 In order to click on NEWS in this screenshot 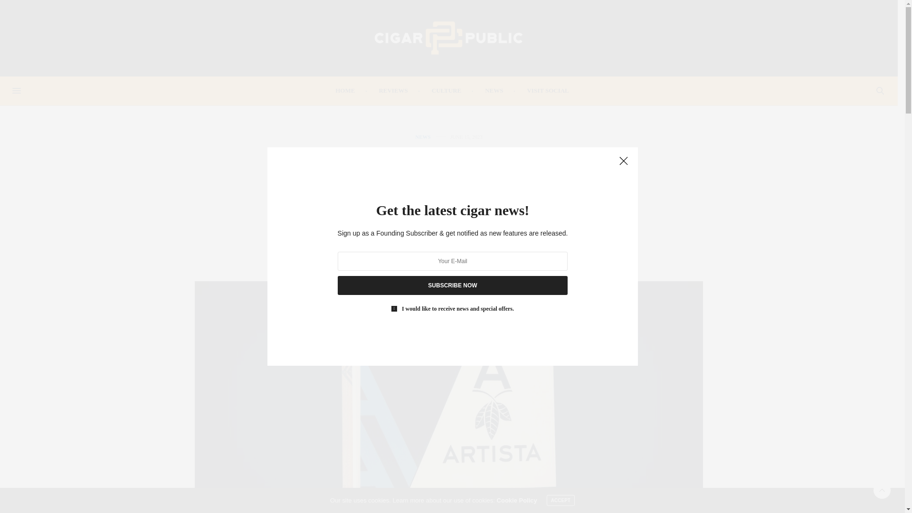, I will do `click(423, 137)`.